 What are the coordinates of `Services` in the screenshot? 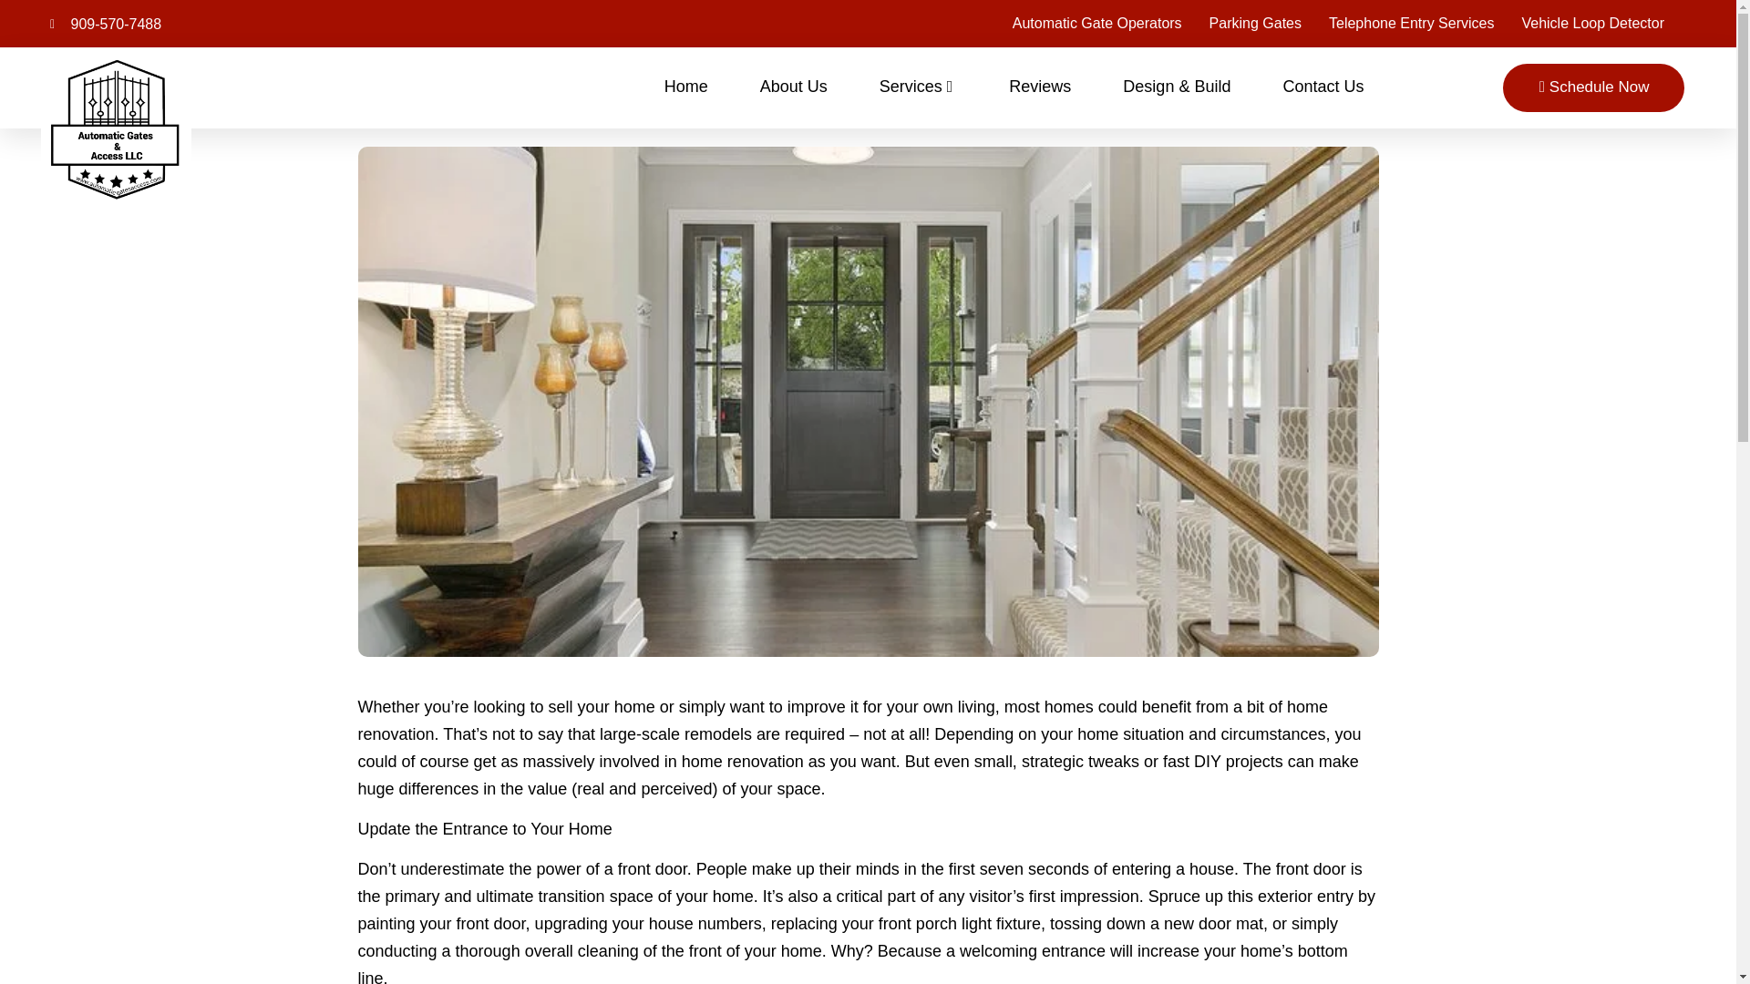 It's located at (919, 87).